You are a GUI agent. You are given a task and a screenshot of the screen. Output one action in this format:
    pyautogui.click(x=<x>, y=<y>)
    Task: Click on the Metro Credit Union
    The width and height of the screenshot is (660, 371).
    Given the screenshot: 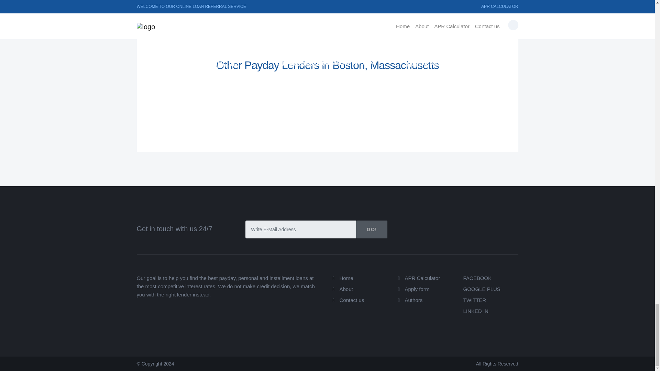 What is the action you would take?
    pyautogui.click(x=434, y=63)
    